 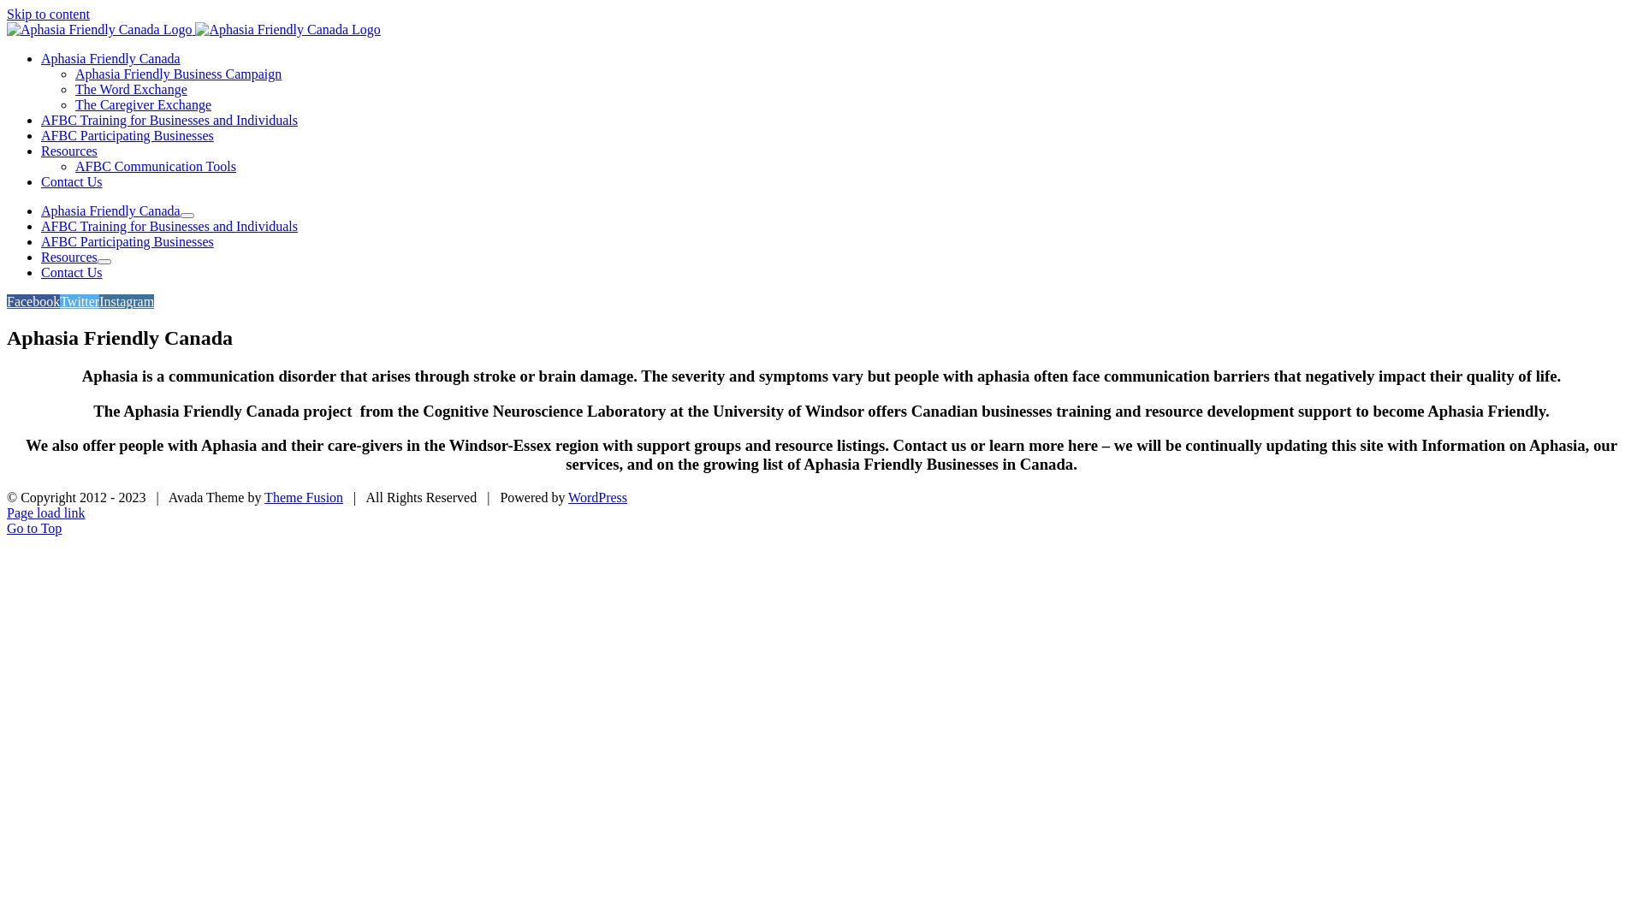 What do you see at coordinates (178, 74) in the screenshot?
I see `Aphasia Friendly Business Campaign` at bounding box center [178, 74].